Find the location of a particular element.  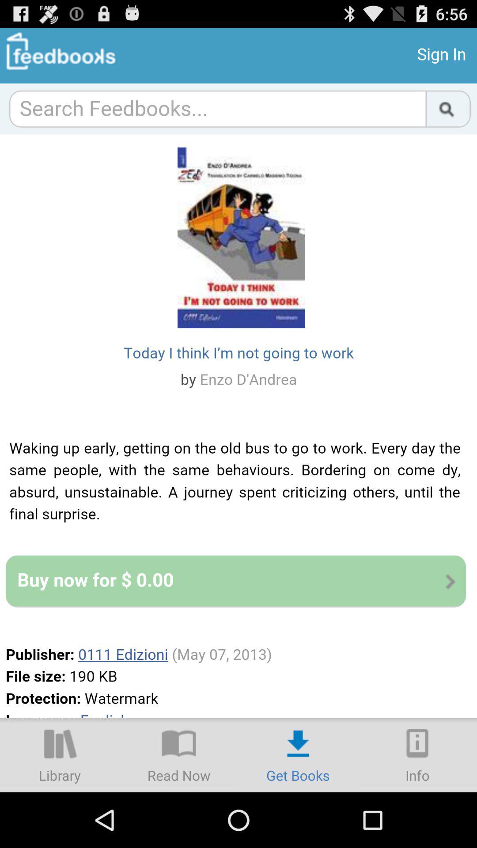

get books is located at coordinates (298, 755).